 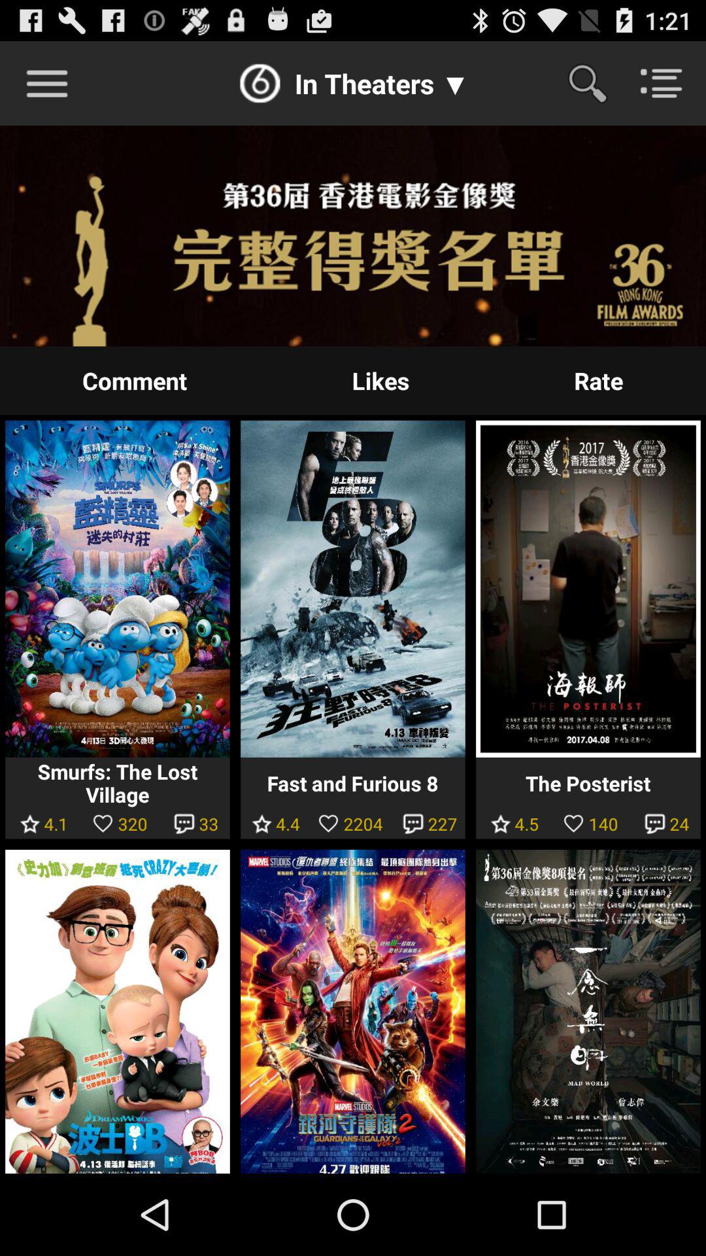 I want to click on go to search button, so click(x=596, y=83).